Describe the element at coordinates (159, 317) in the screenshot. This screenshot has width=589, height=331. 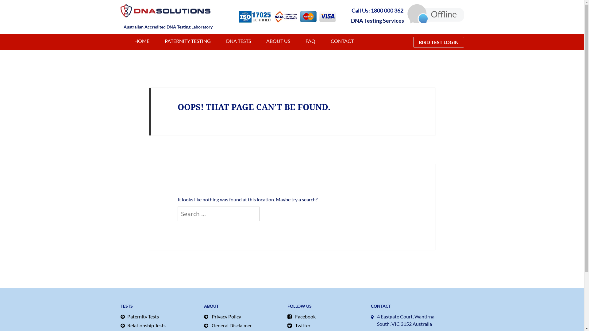
I see `Paternity Tests` at that location.